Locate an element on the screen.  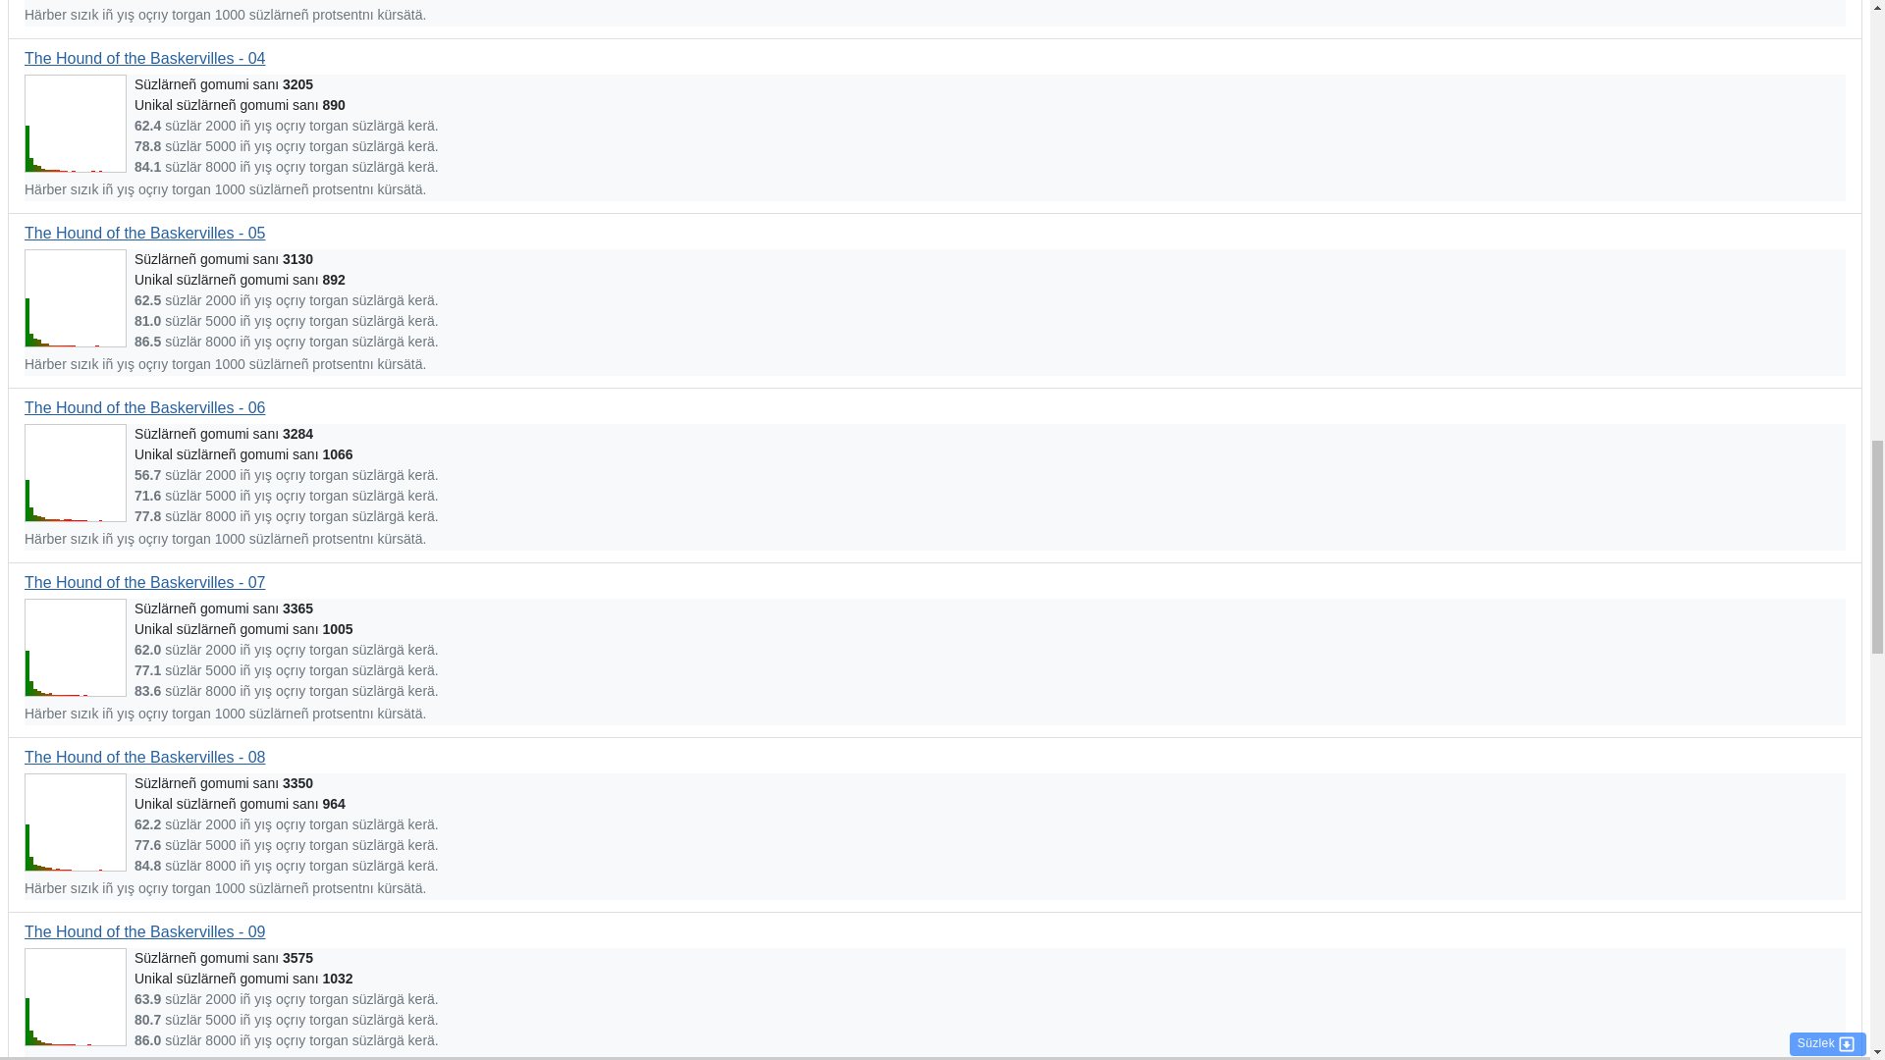
The Hound of the Baskervilles - 08 is located at coordinates (144, 756).